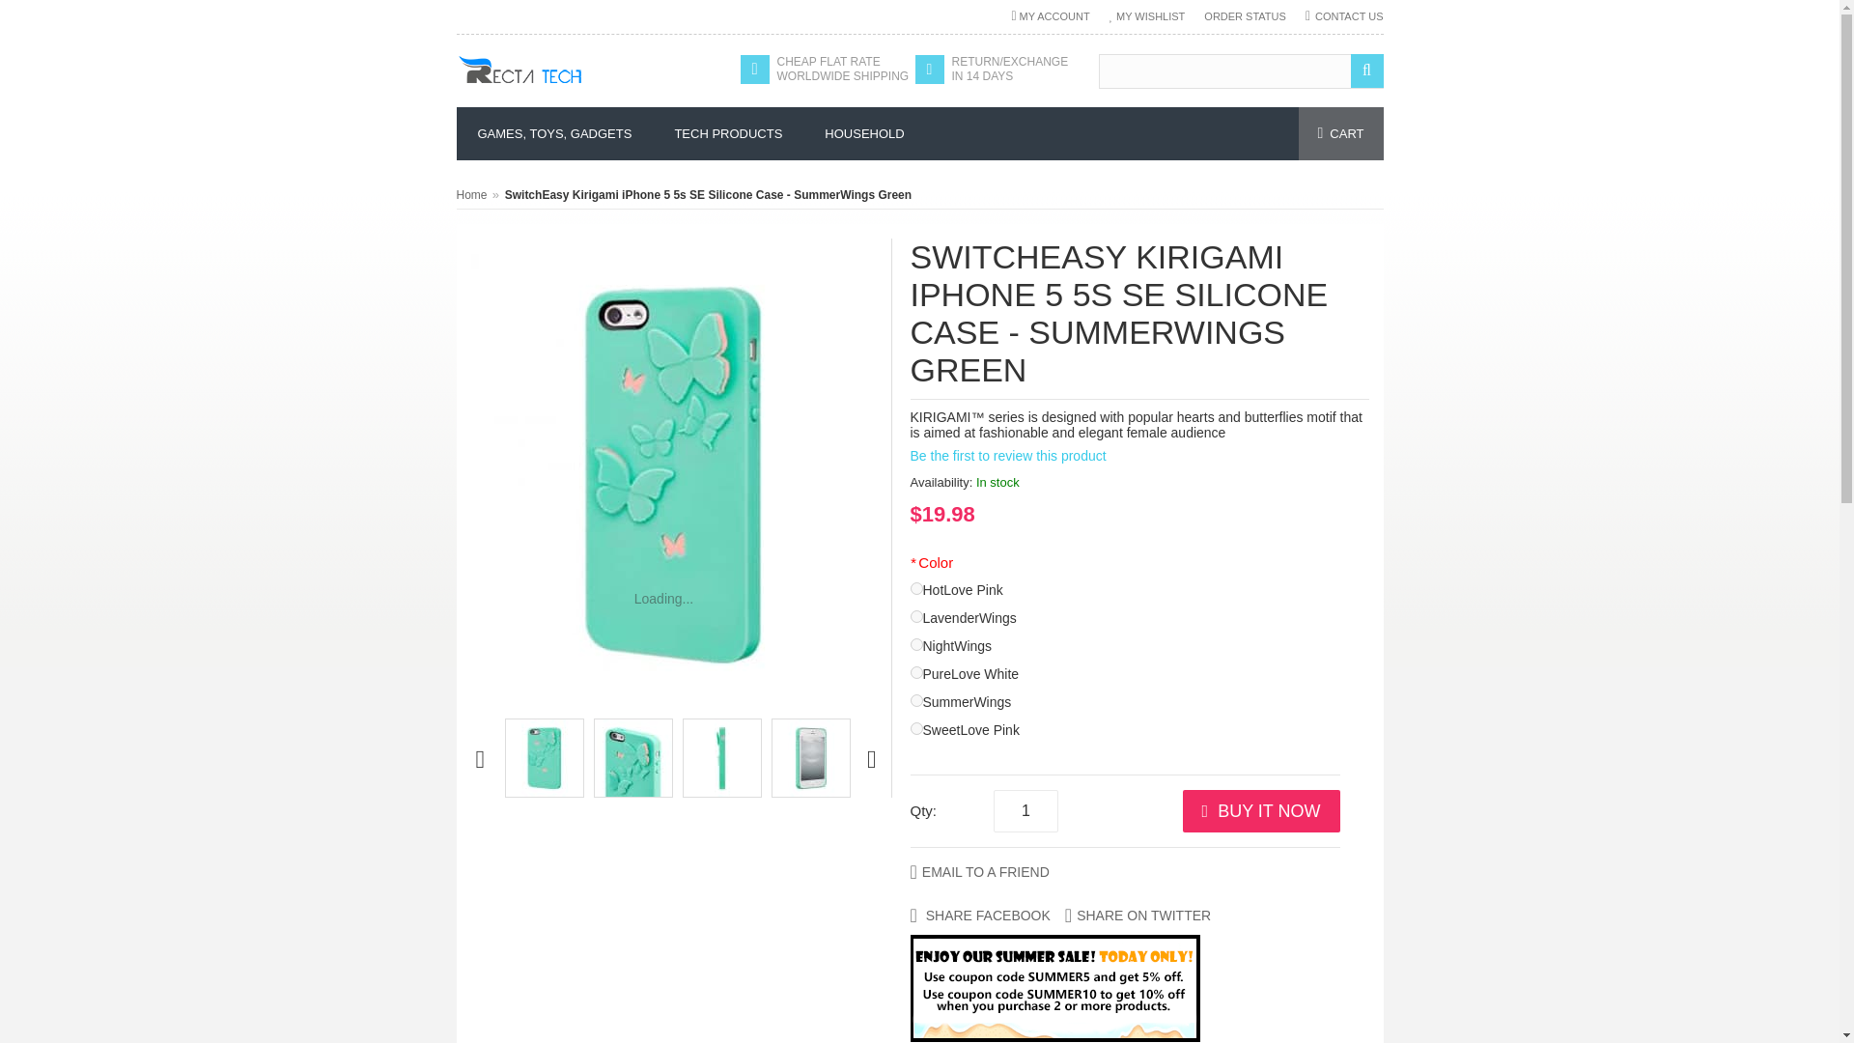 This screenshot has height=1043, width=1854. Describe the element at coordinates (1245, 15) in the screenshot. I see `ORDER STATUS` at that location.